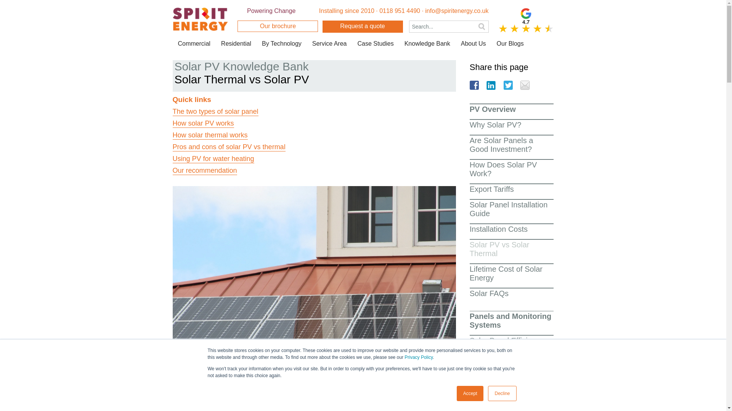 The width and height of the screenshot is (732, 411). Describe the element at coordinates (200, 19) in the screenshot. I see `Spirit Energy header logo` at that location.